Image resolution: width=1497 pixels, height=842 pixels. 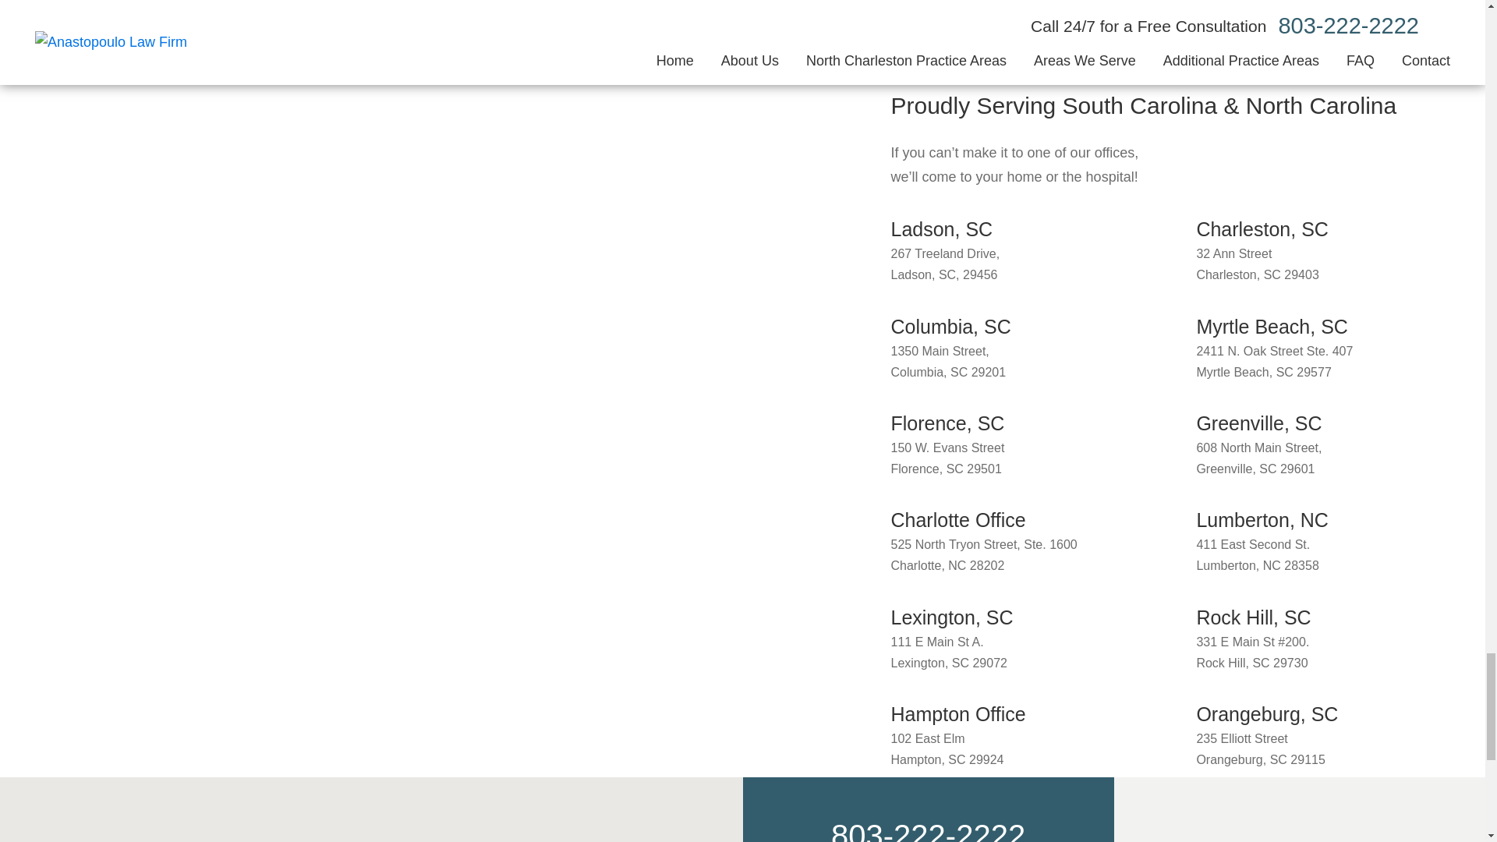 I want to click on map, so click(x=862, y=324).